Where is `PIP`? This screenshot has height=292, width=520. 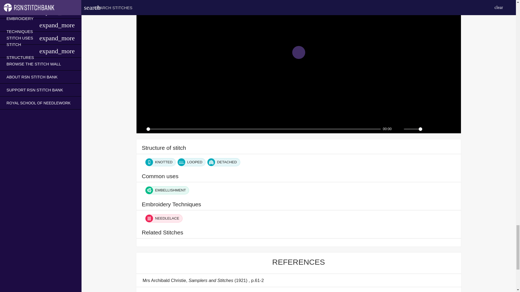
PIP is located at coordinates (447, 129).